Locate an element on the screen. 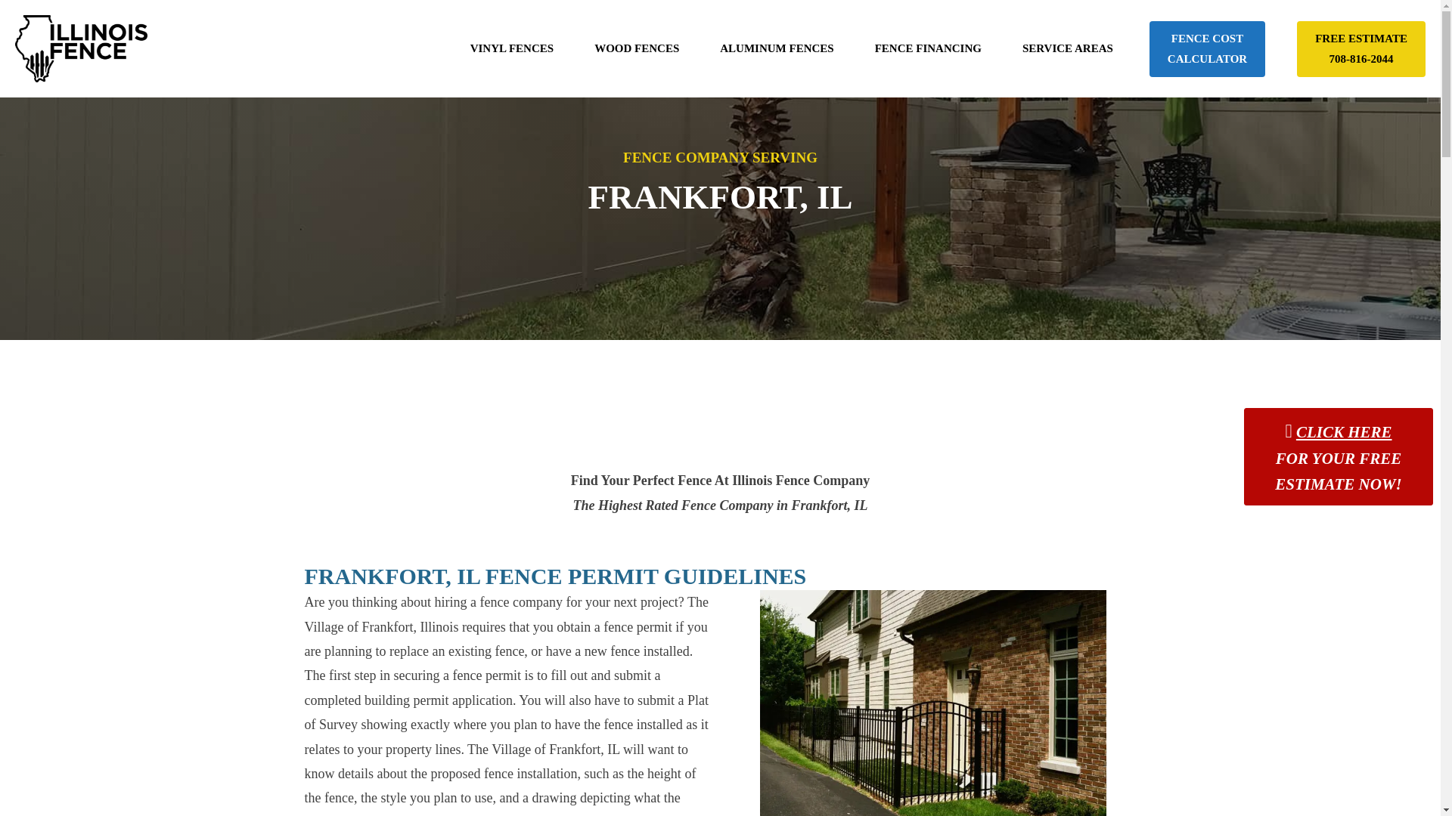 The height and width of the screenshot is (816, 1452). FENCE FINANCING is located at coordinates (1361, 48).